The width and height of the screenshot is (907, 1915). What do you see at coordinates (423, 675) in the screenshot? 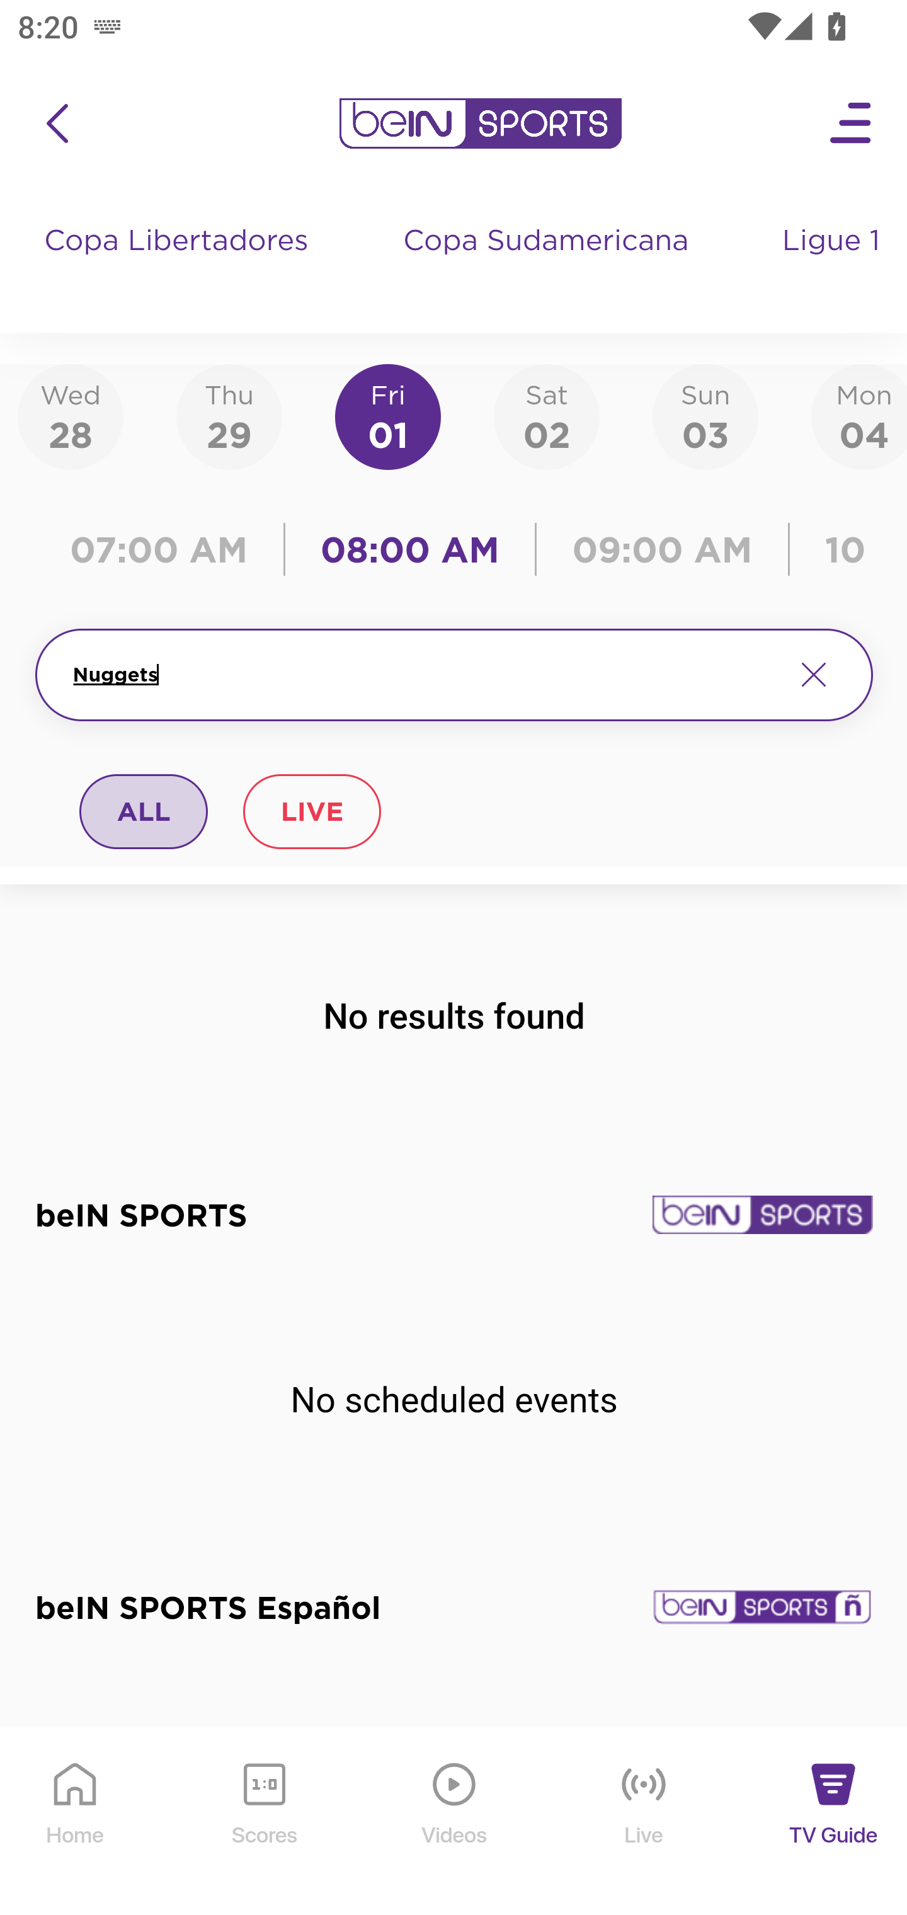
I see `Nuggets` at bounding box center [423, 675].